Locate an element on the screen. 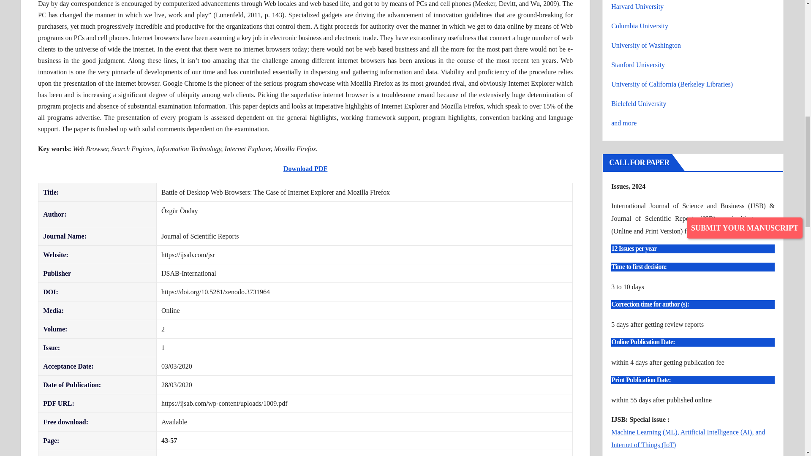  Download PDF is located at coordinates (305, 168).